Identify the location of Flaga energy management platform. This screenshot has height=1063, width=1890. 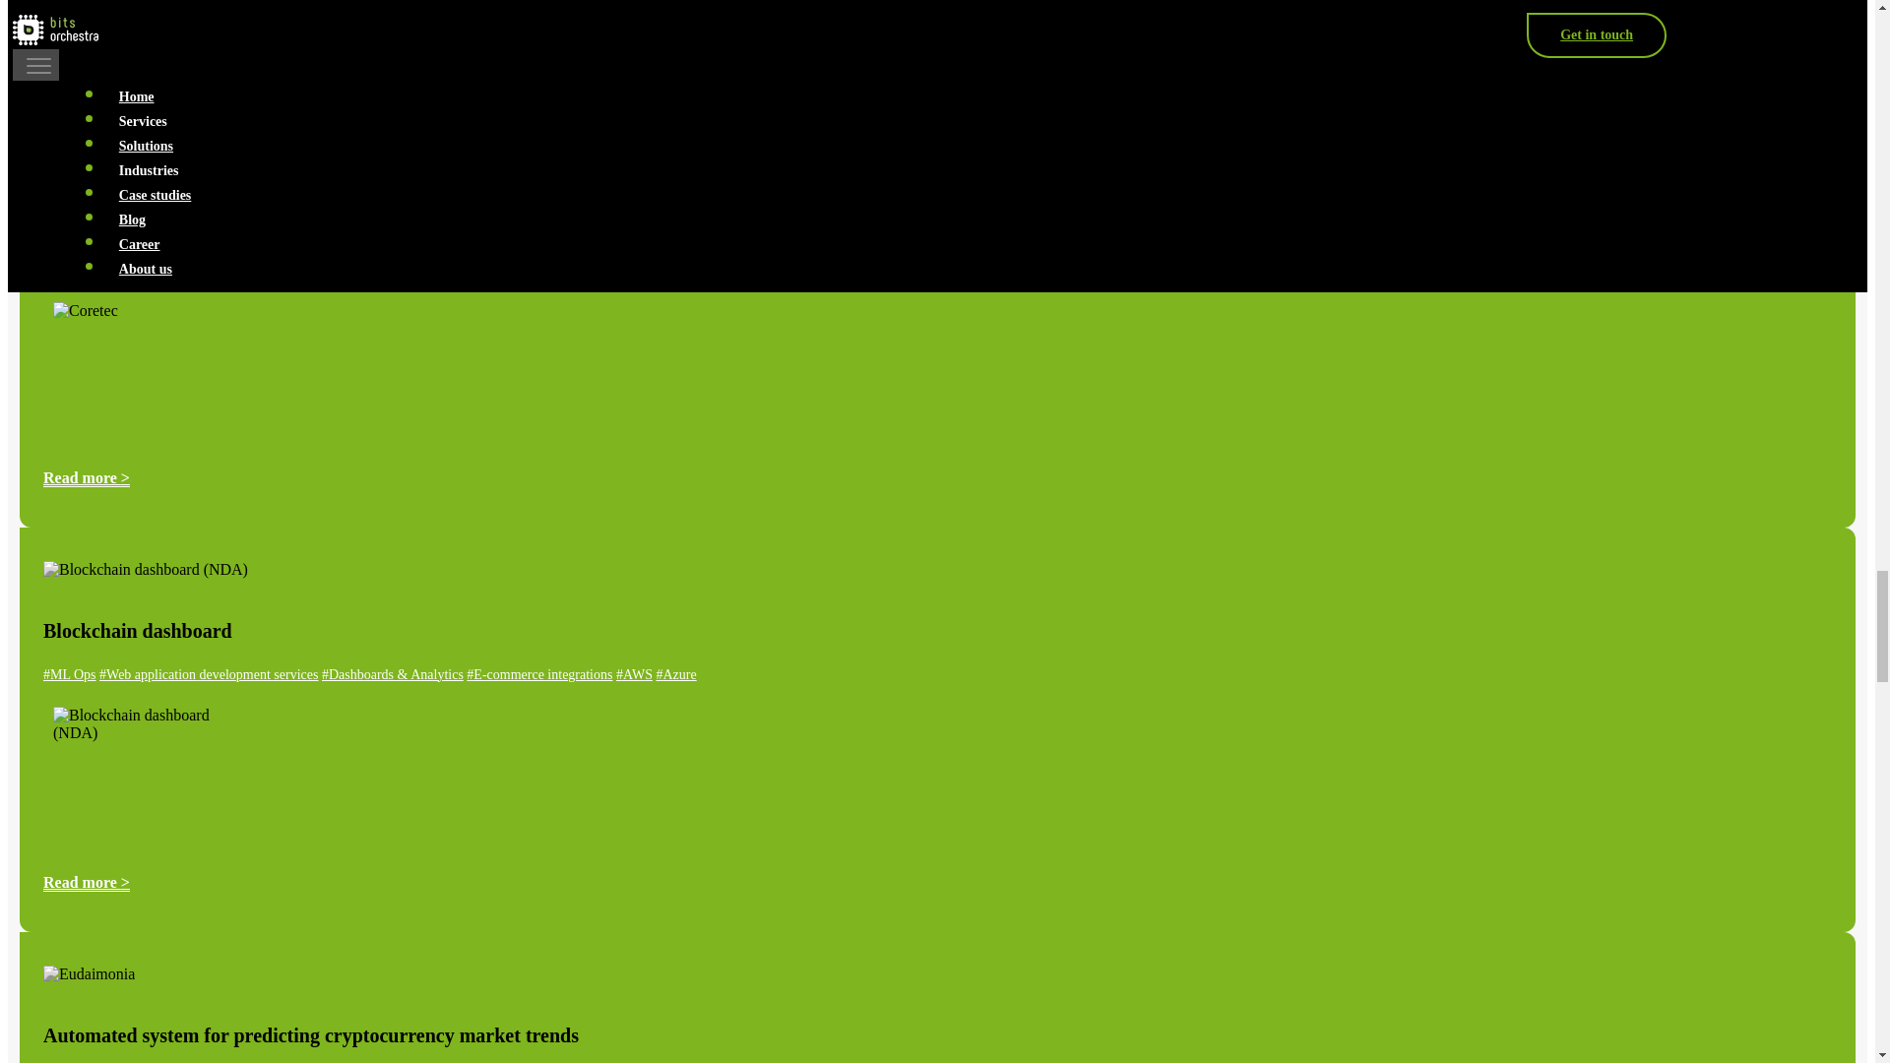
(138, 23).